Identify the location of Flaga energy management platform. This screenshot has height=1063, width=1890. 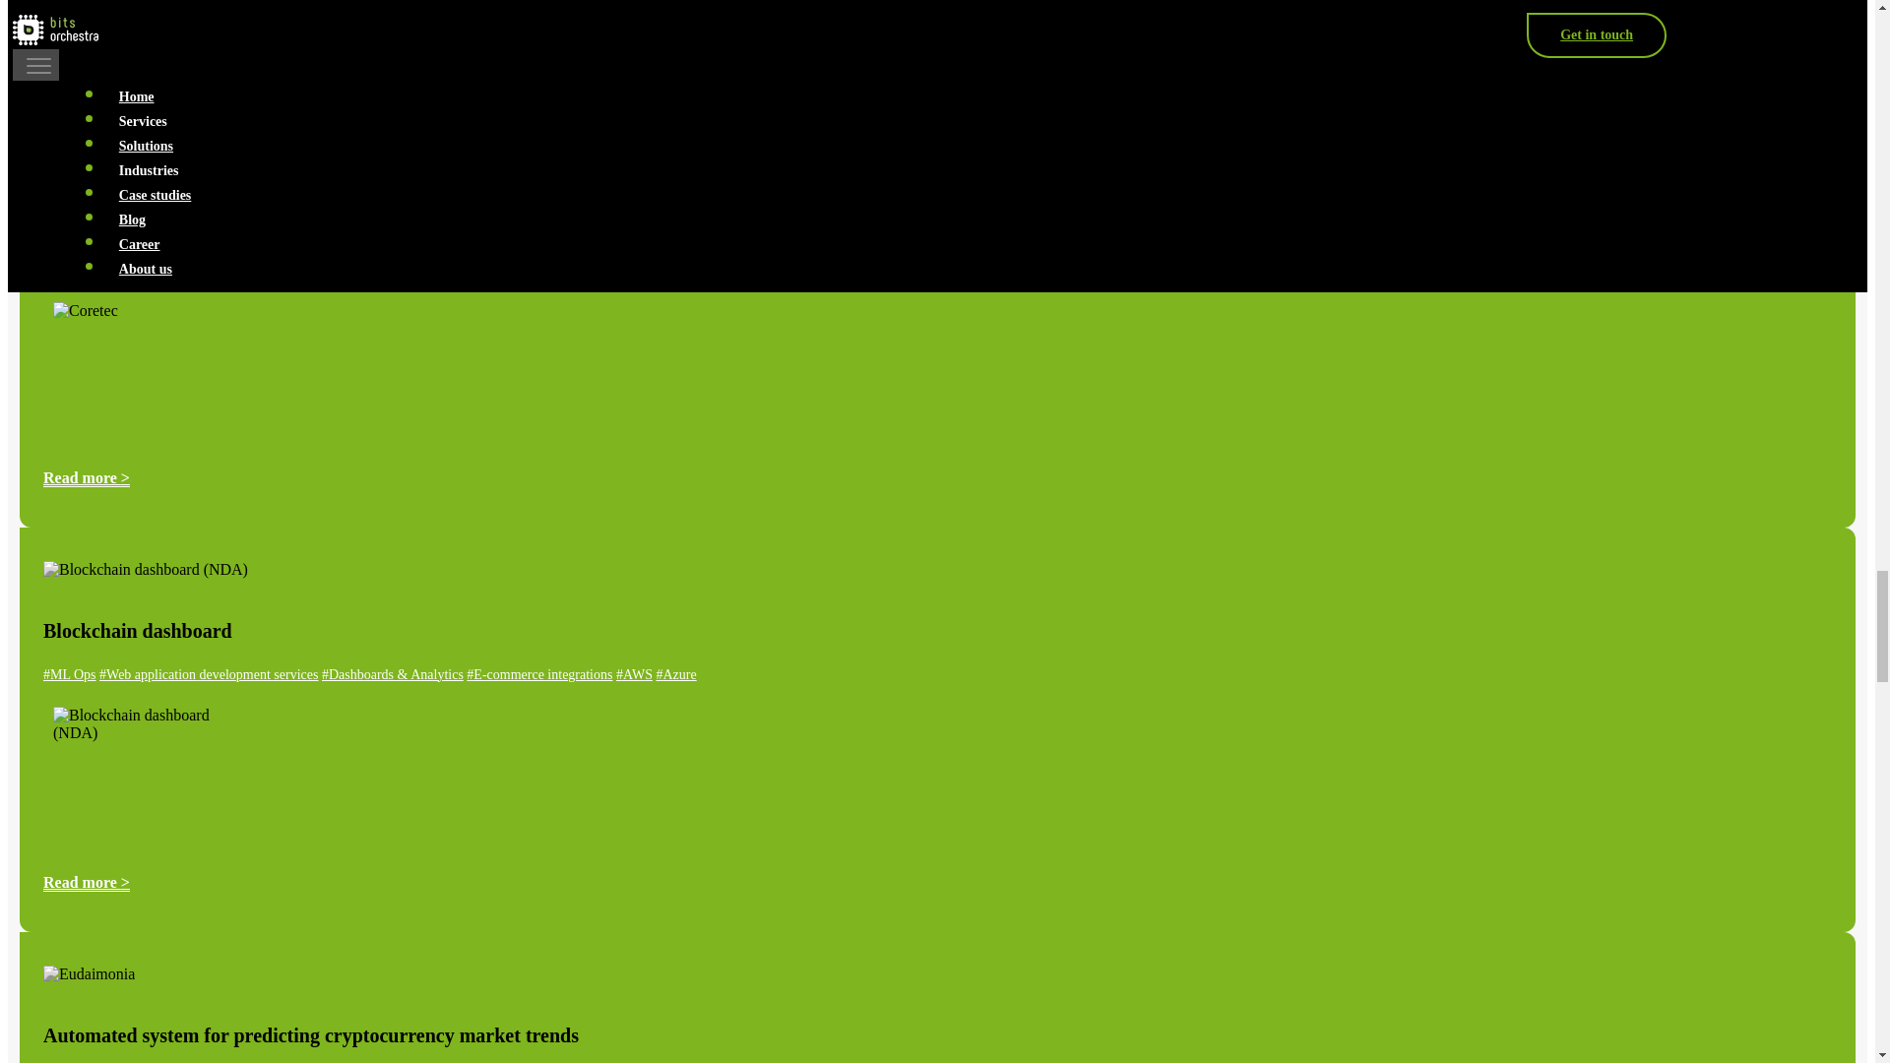
(138, 23).